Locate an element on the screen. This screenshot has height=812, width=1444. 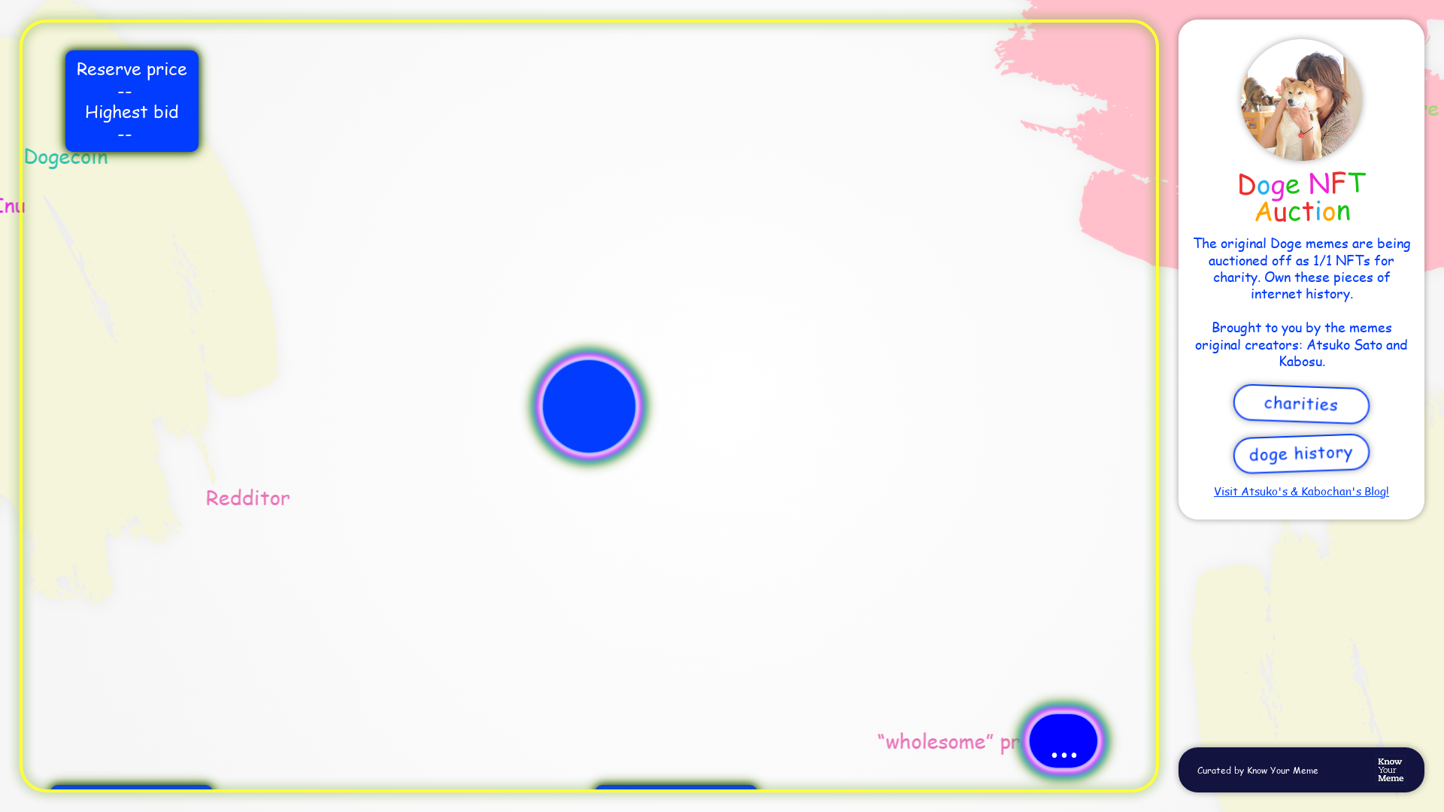
...
Reserve price
--
Highest bid
-- is located at coordinates (590, 406).